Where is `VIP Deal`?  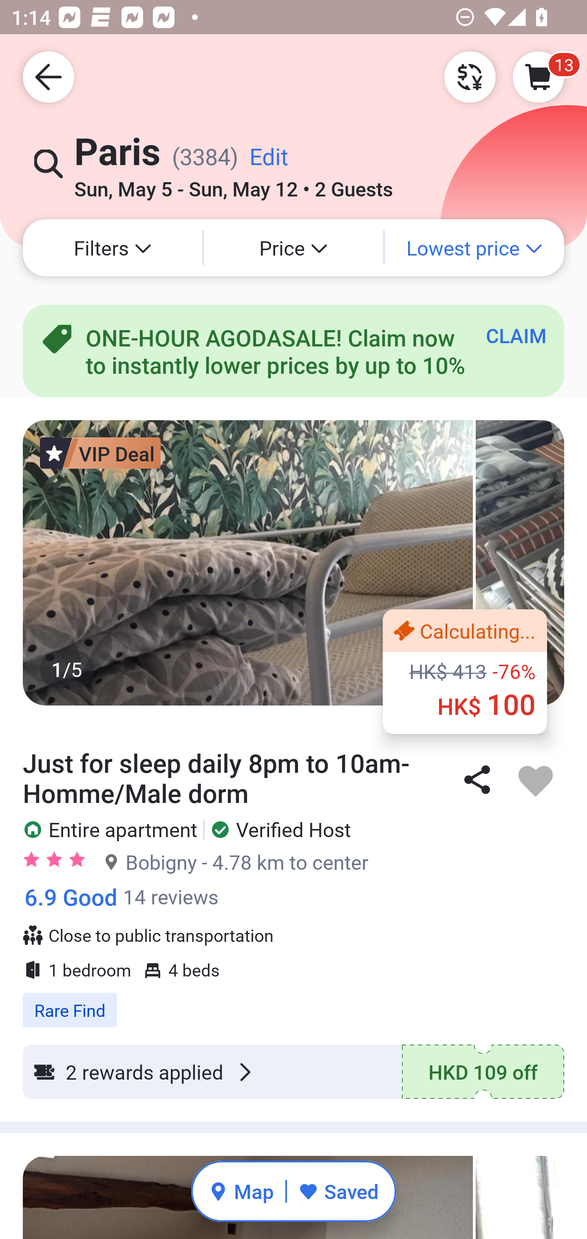 VIP Deal is located at coordinates (100, 452).